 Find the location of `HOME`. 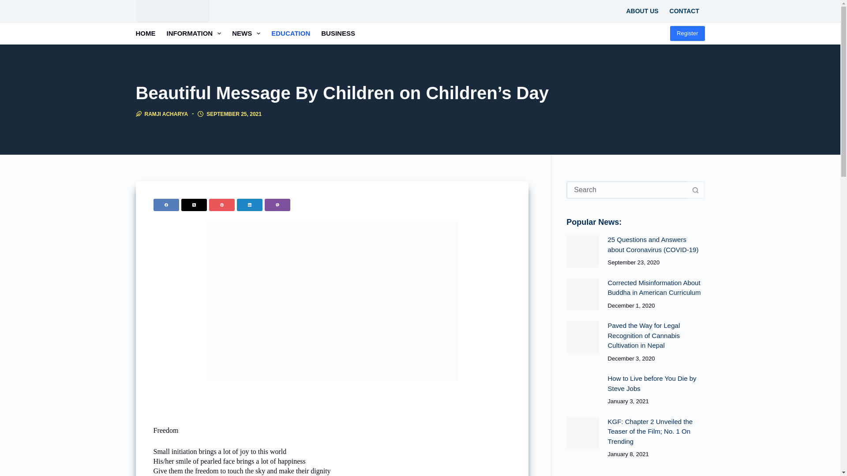

HOME is located at coordinates (148, 33).